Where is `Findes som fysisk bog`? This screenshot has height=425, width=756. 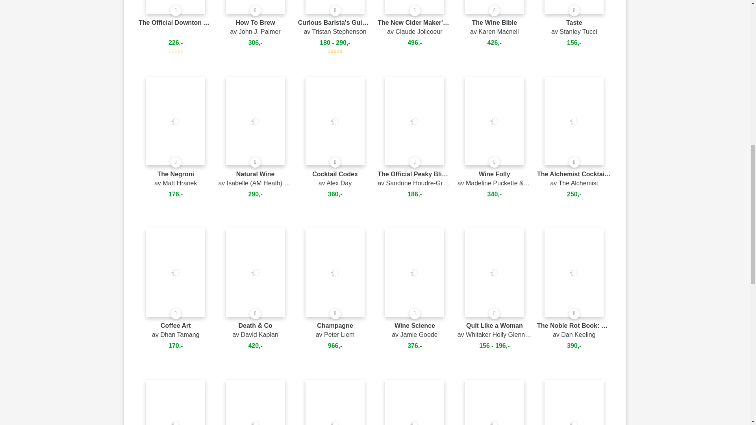 Findes som fysisk bog is located at coordinates (495, 11).